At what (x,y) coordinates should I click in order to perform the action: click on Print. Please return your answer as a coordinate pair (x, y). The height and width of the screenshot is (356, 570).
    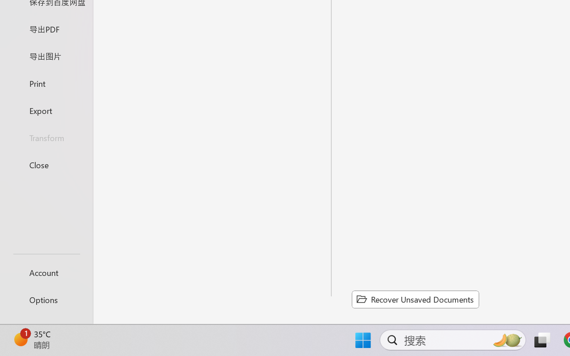
    Looking at the image, I should click on (46, 83).